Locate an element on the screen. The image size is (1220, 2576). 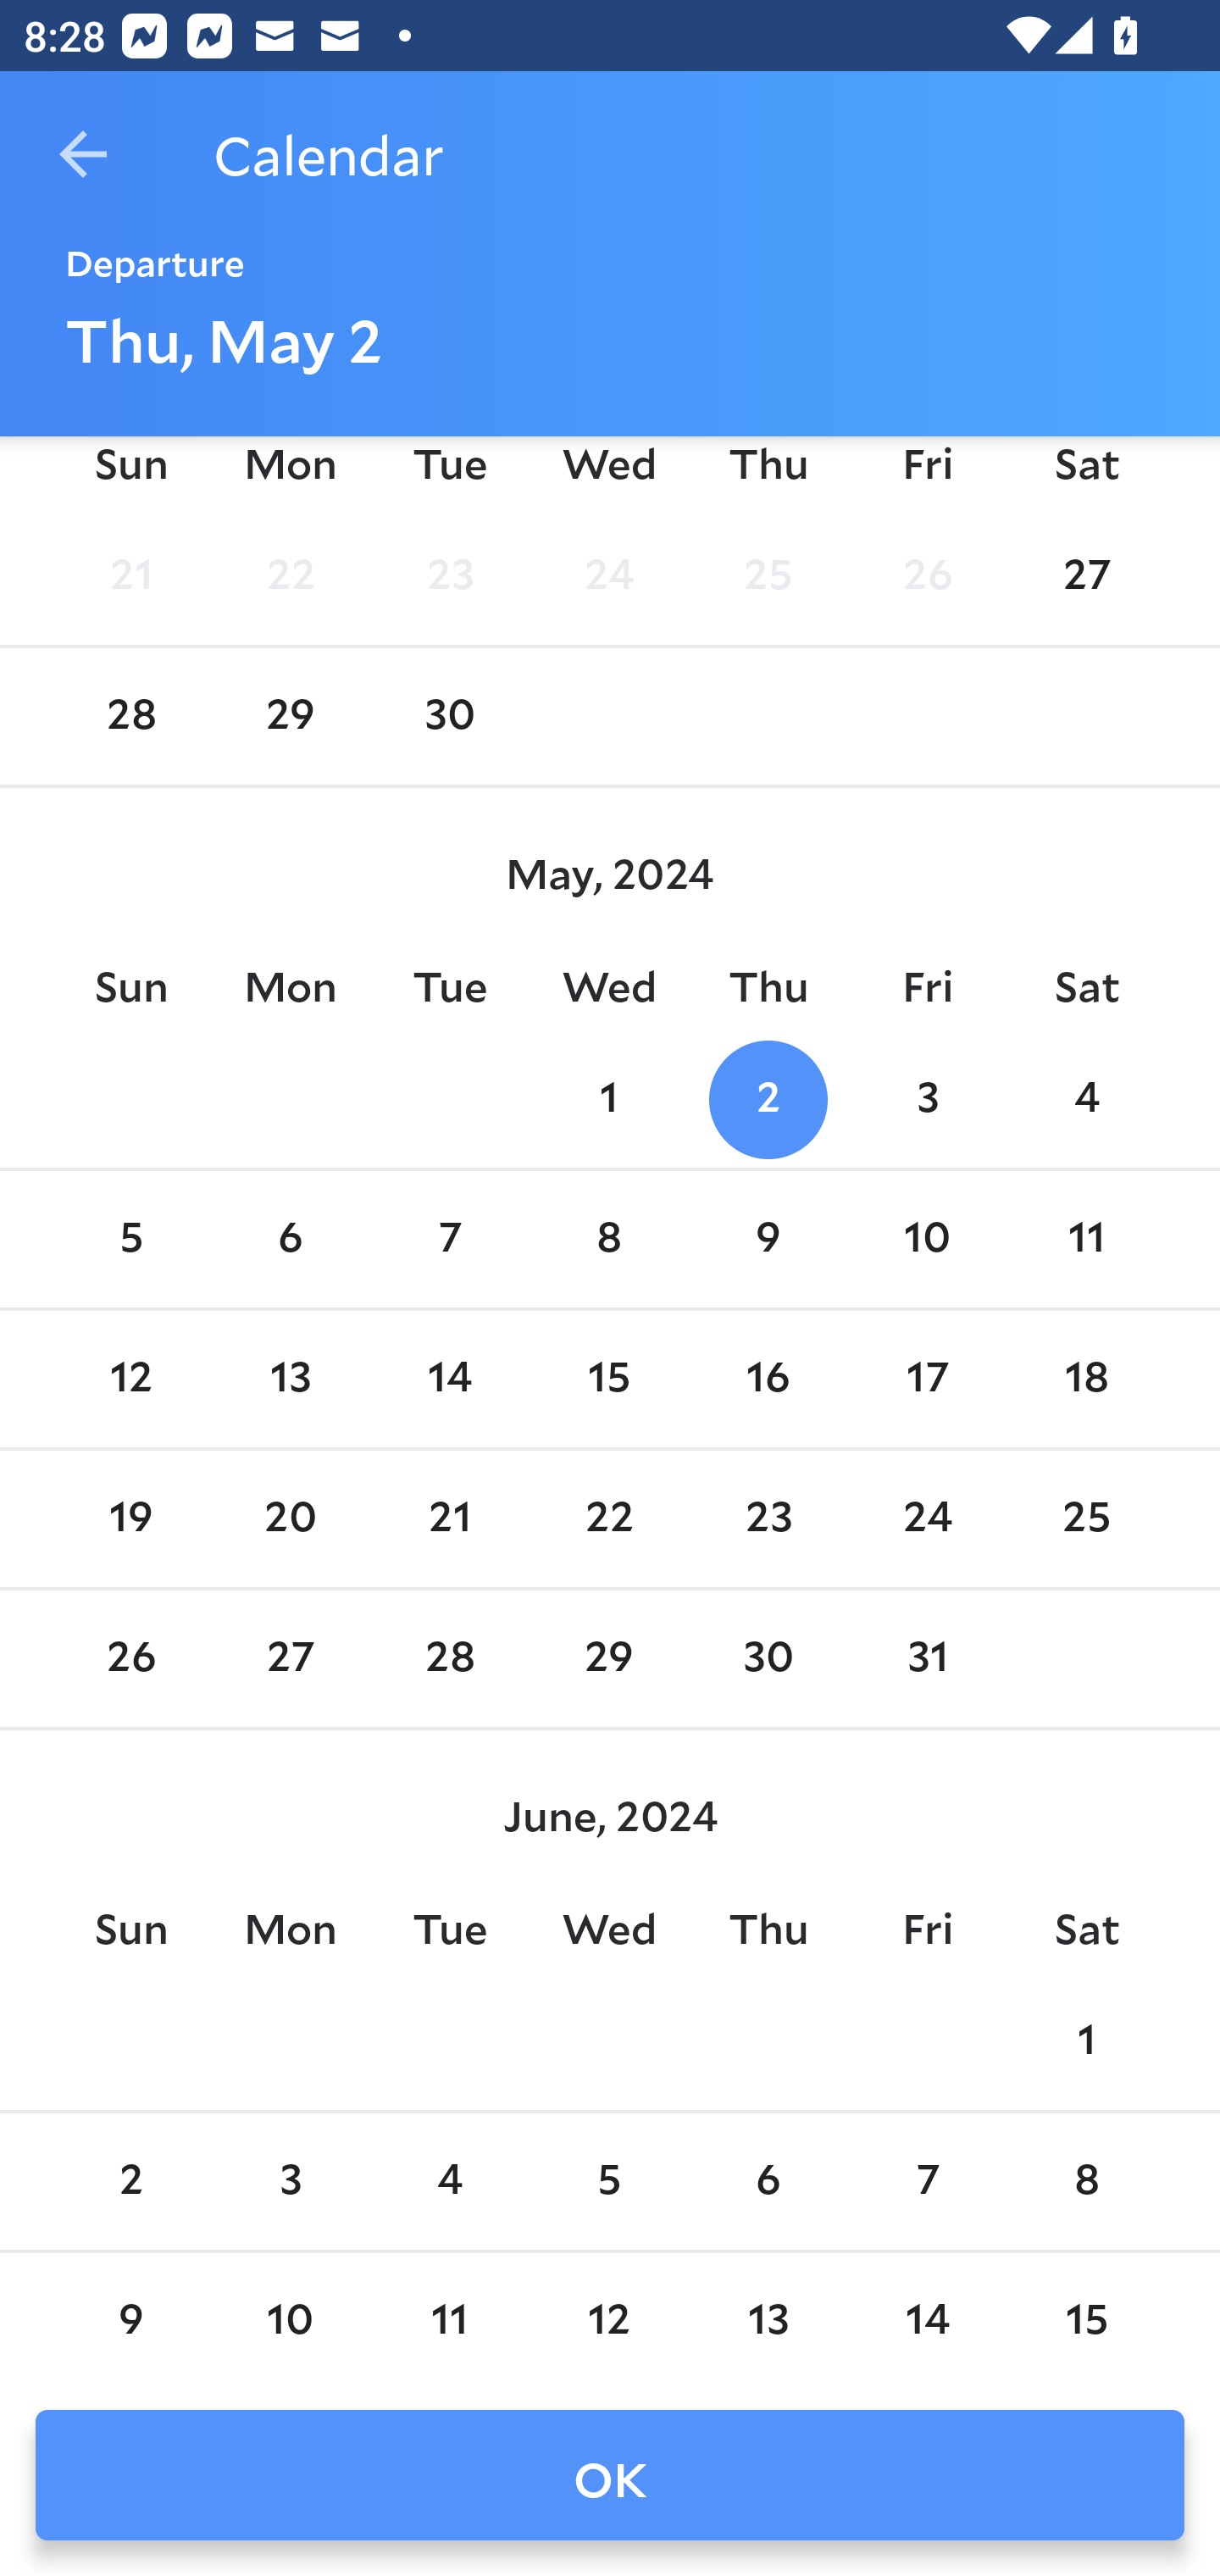
23 is located at coordinates (449, 576).